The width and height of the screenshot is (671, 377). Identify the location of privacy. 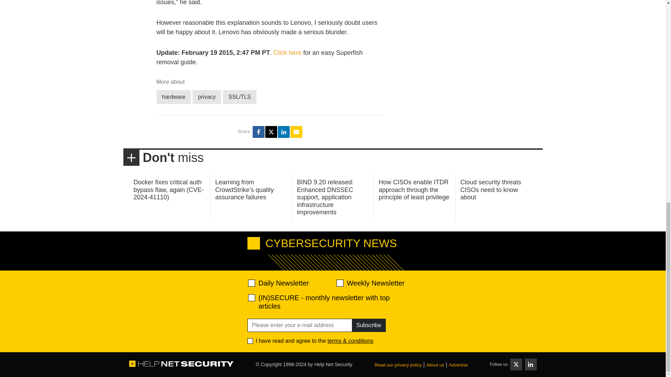
(207, 97).